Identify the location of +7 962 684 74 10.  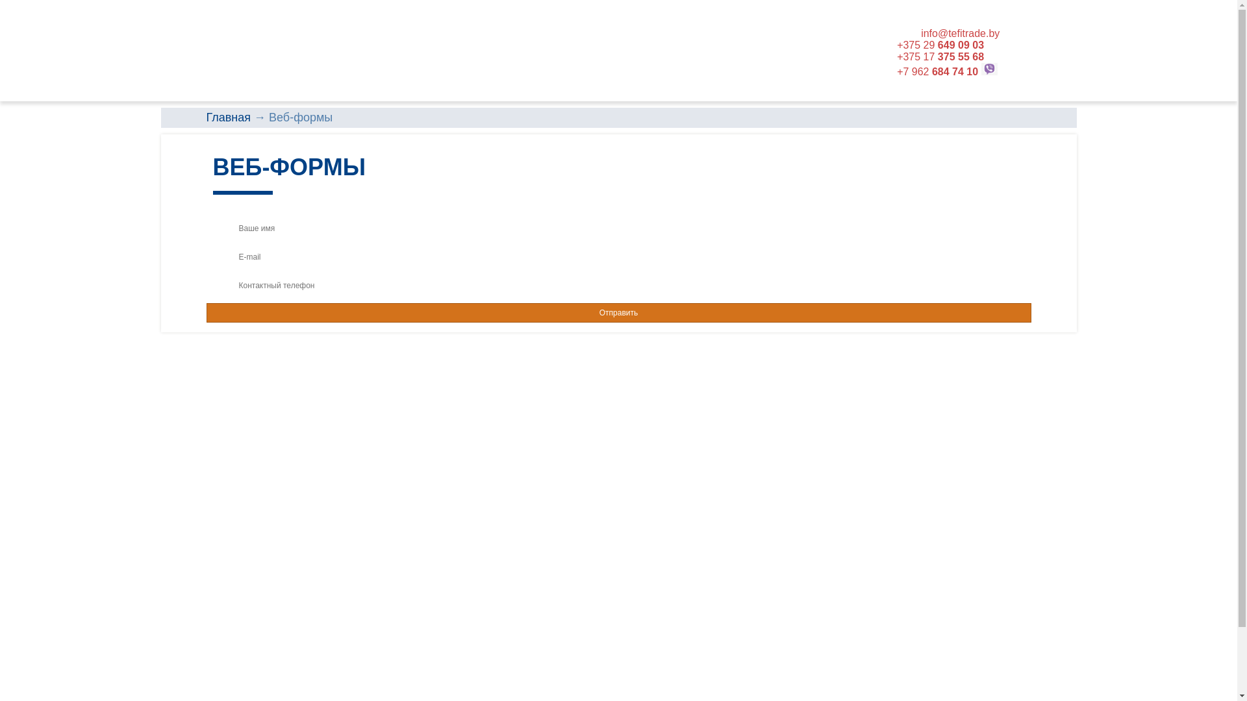
(938, 71).